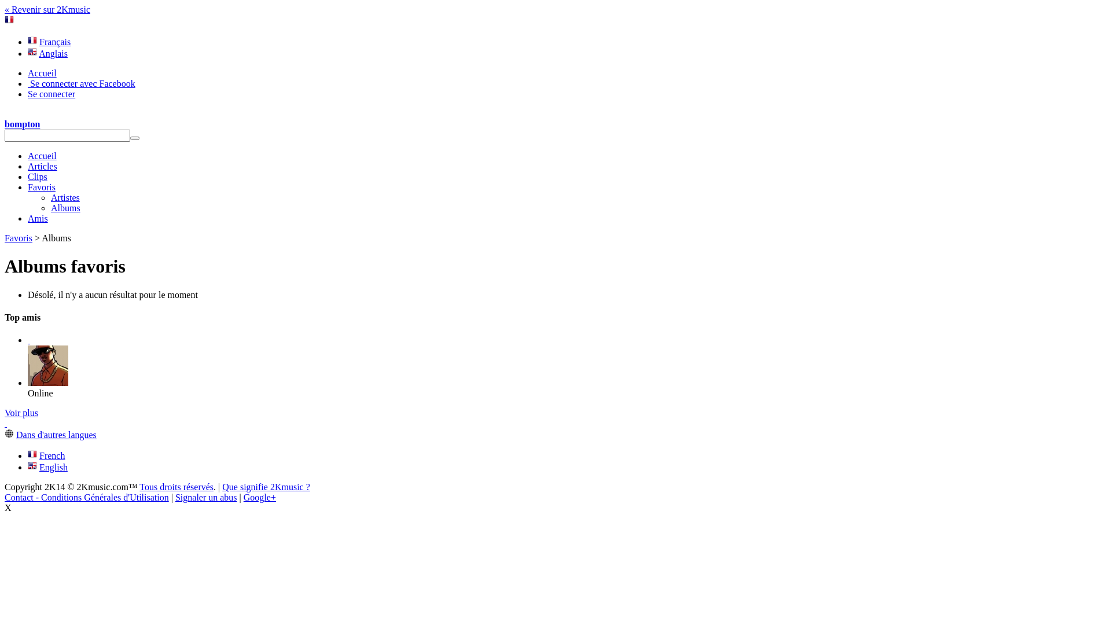 The height and width of the screenshot is (625, 1111). I want to click on  , so click(6, 424).